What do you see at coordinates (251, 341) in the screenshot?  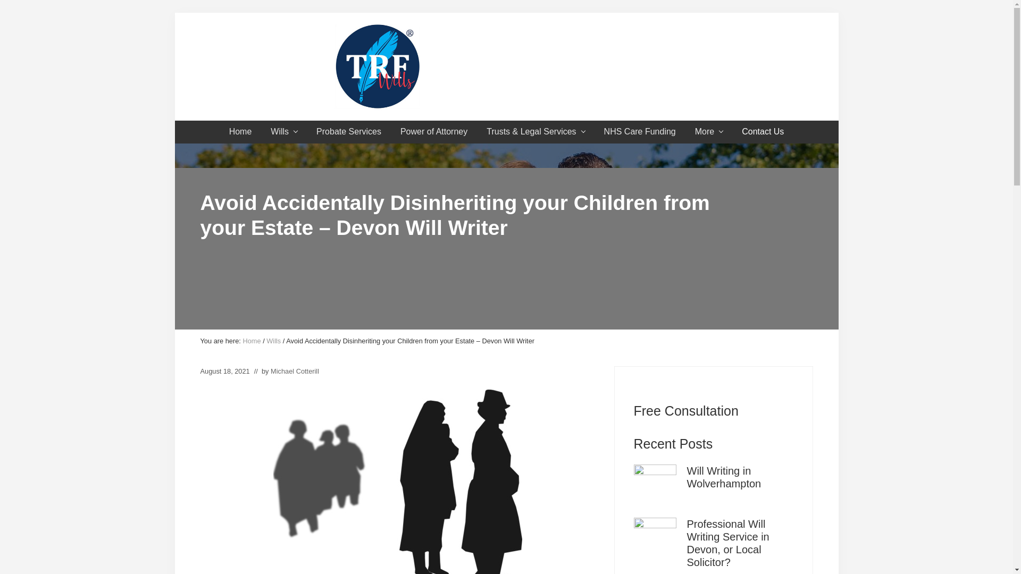 I see `Home` at bounding box center [251, 341].